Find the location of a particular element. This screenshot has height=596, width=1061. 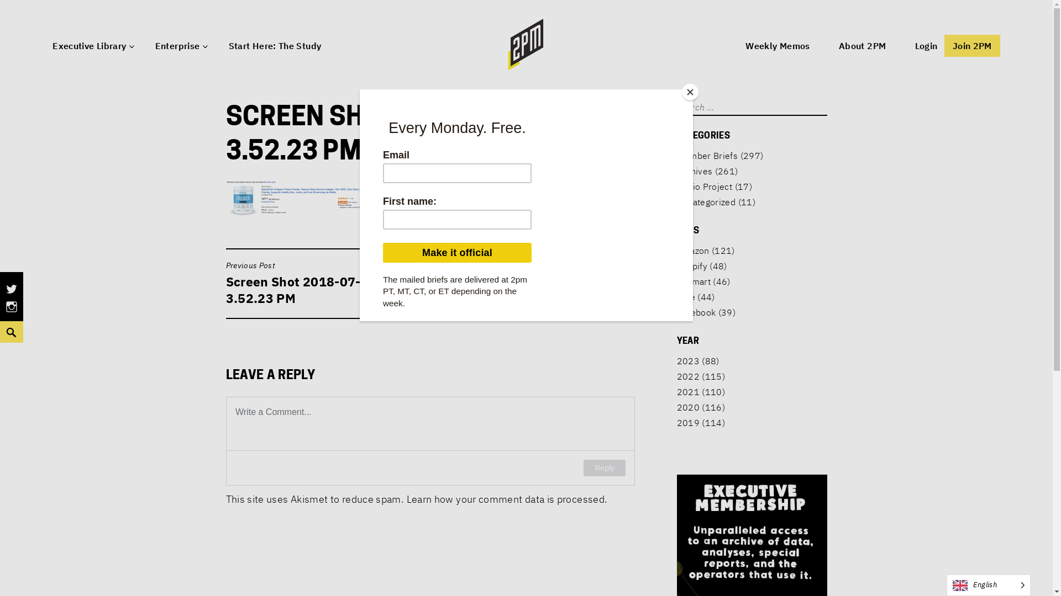

About 2PM is located at coordinates (862, 46).